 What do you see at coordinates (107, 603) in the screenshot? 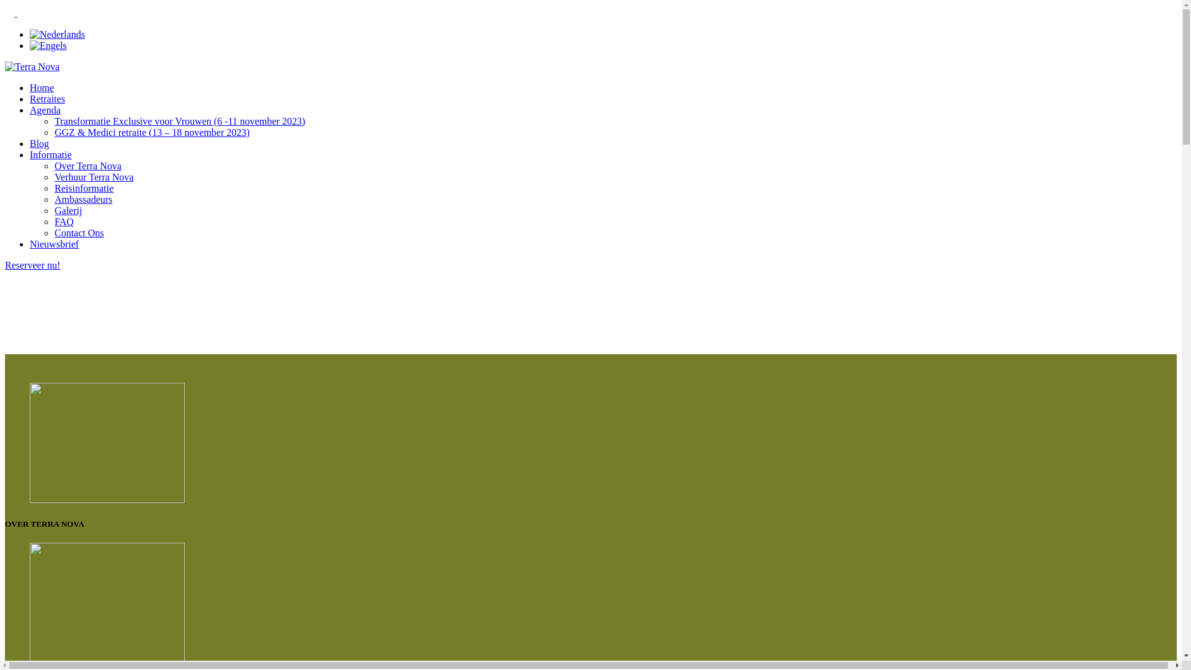
I see `Retreites1` at bounding box center [107, 603].